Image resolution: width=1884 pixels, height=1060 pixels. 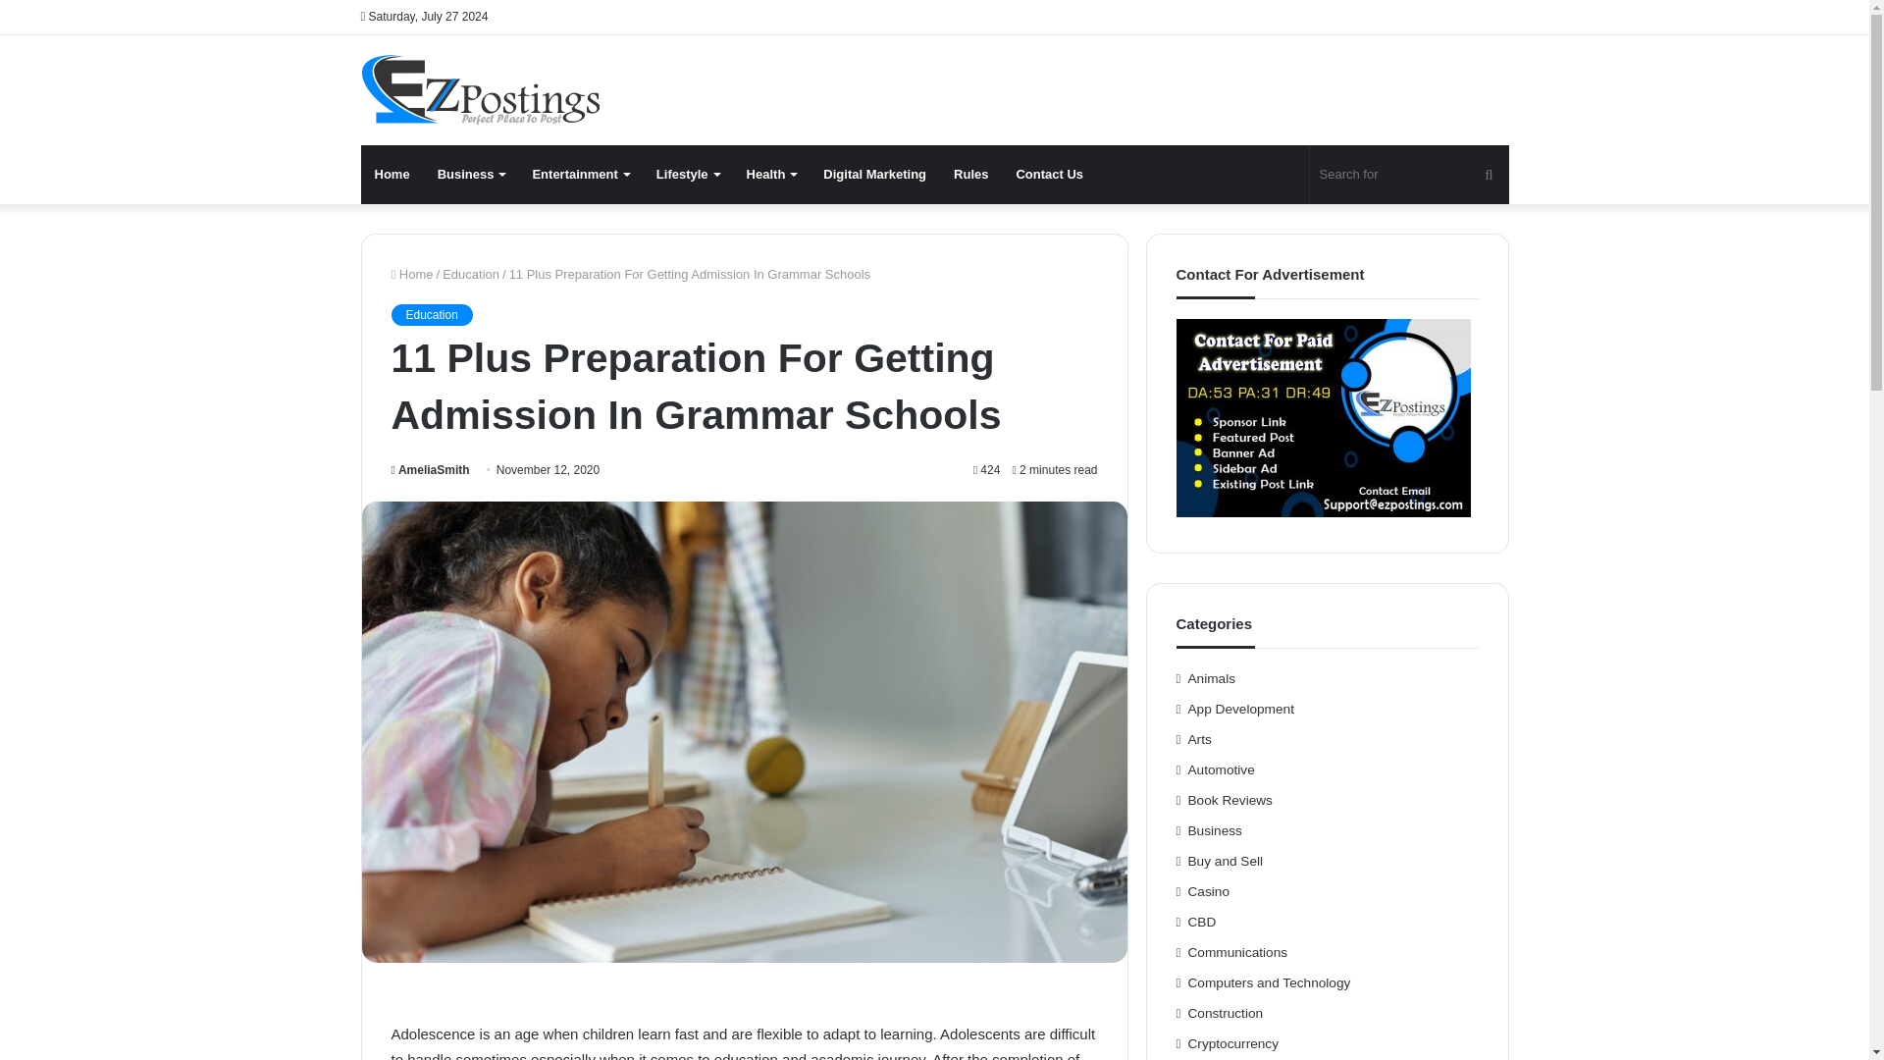 What do you see at coordinates (1409, 175) in the screenshot?
I see `Search for` at bounding box center [1409, 175].